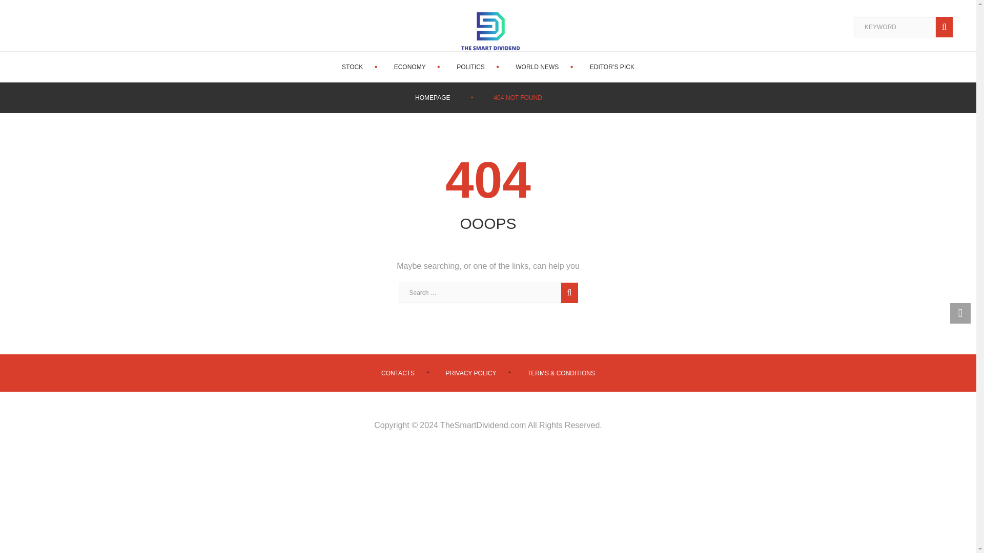 This screenshot has height=553, width=984. Describe the element at coordinates (398, 373) in the screenshot. I see `CONTACTS` at that location.